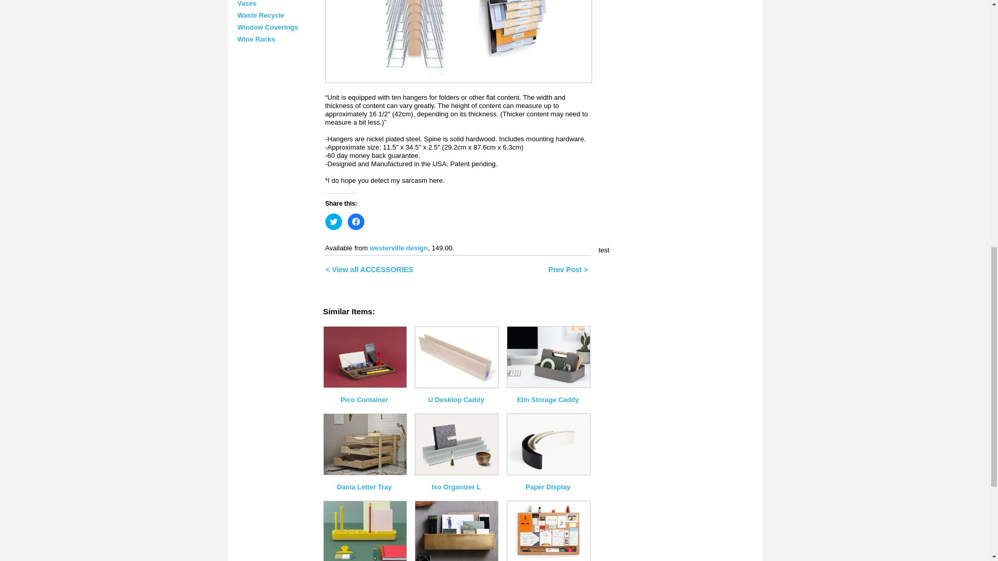  Describe the element at coordinates (677, 319) in the screenshot. I see `3rd party ad content` at that location.